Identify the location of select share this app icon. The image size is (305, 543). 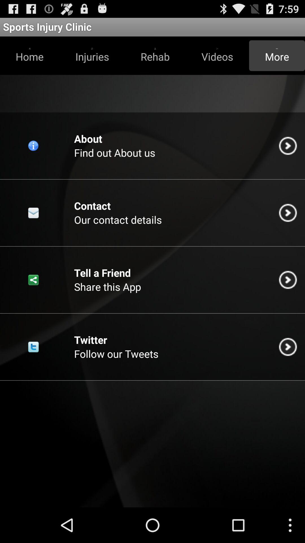
(107, 287).